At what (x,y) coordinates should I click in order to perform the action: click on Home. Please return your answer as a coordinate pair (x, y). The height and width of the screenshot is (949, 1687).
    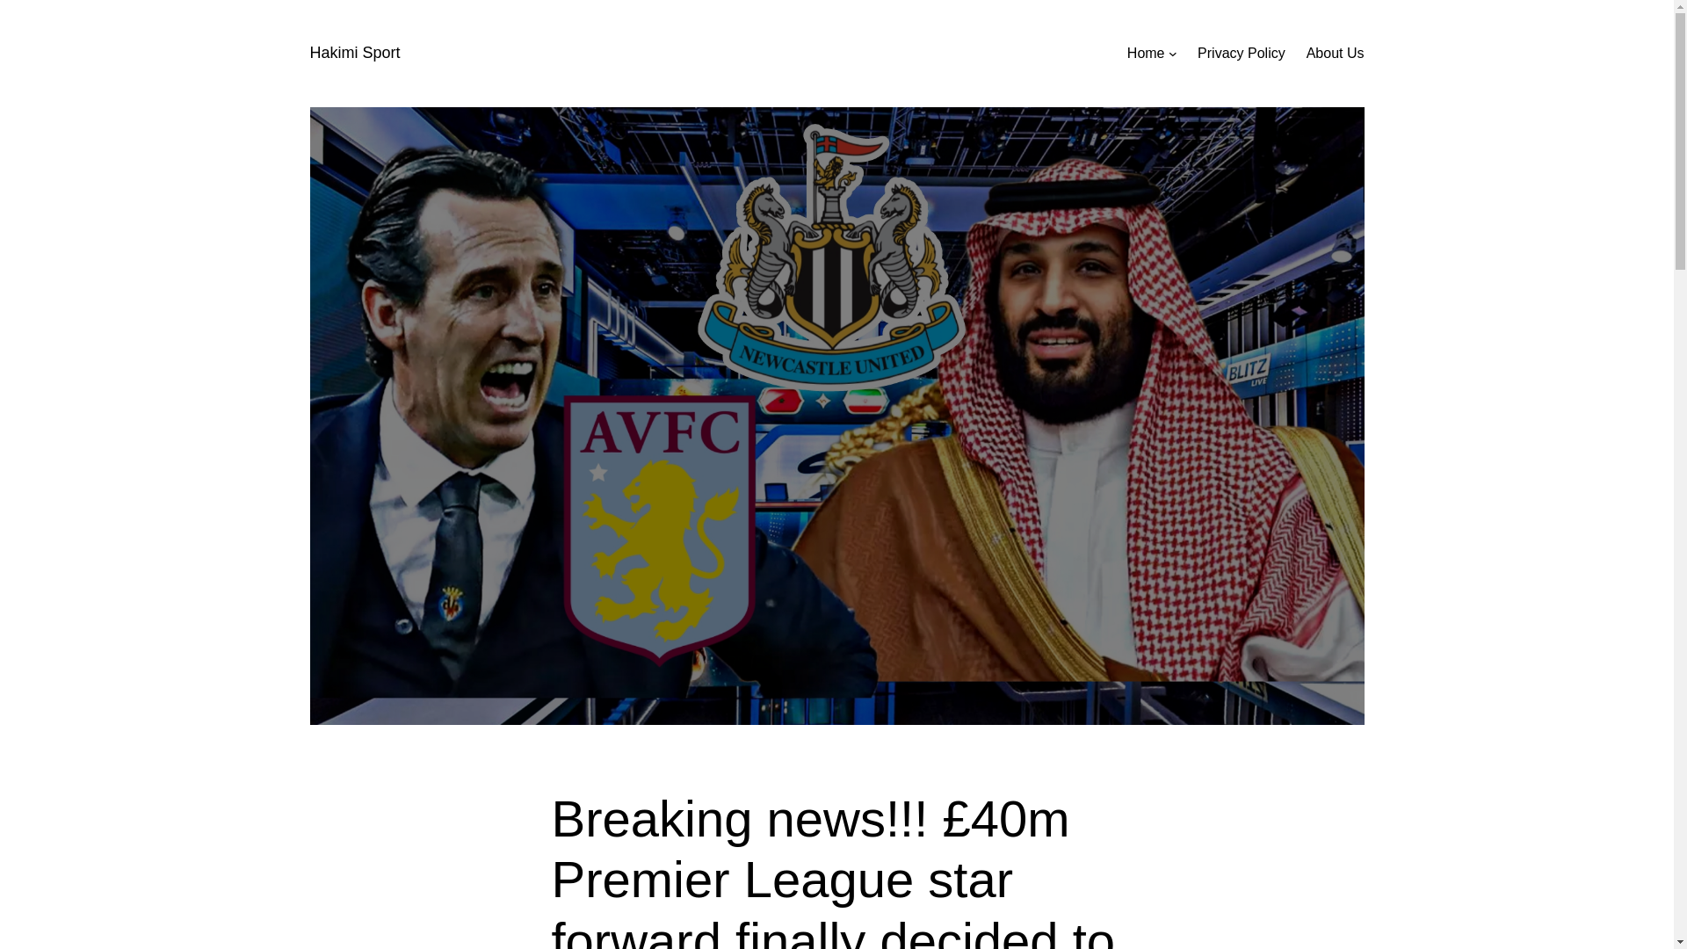
    Looking at the image, I should click on (1146, 53).